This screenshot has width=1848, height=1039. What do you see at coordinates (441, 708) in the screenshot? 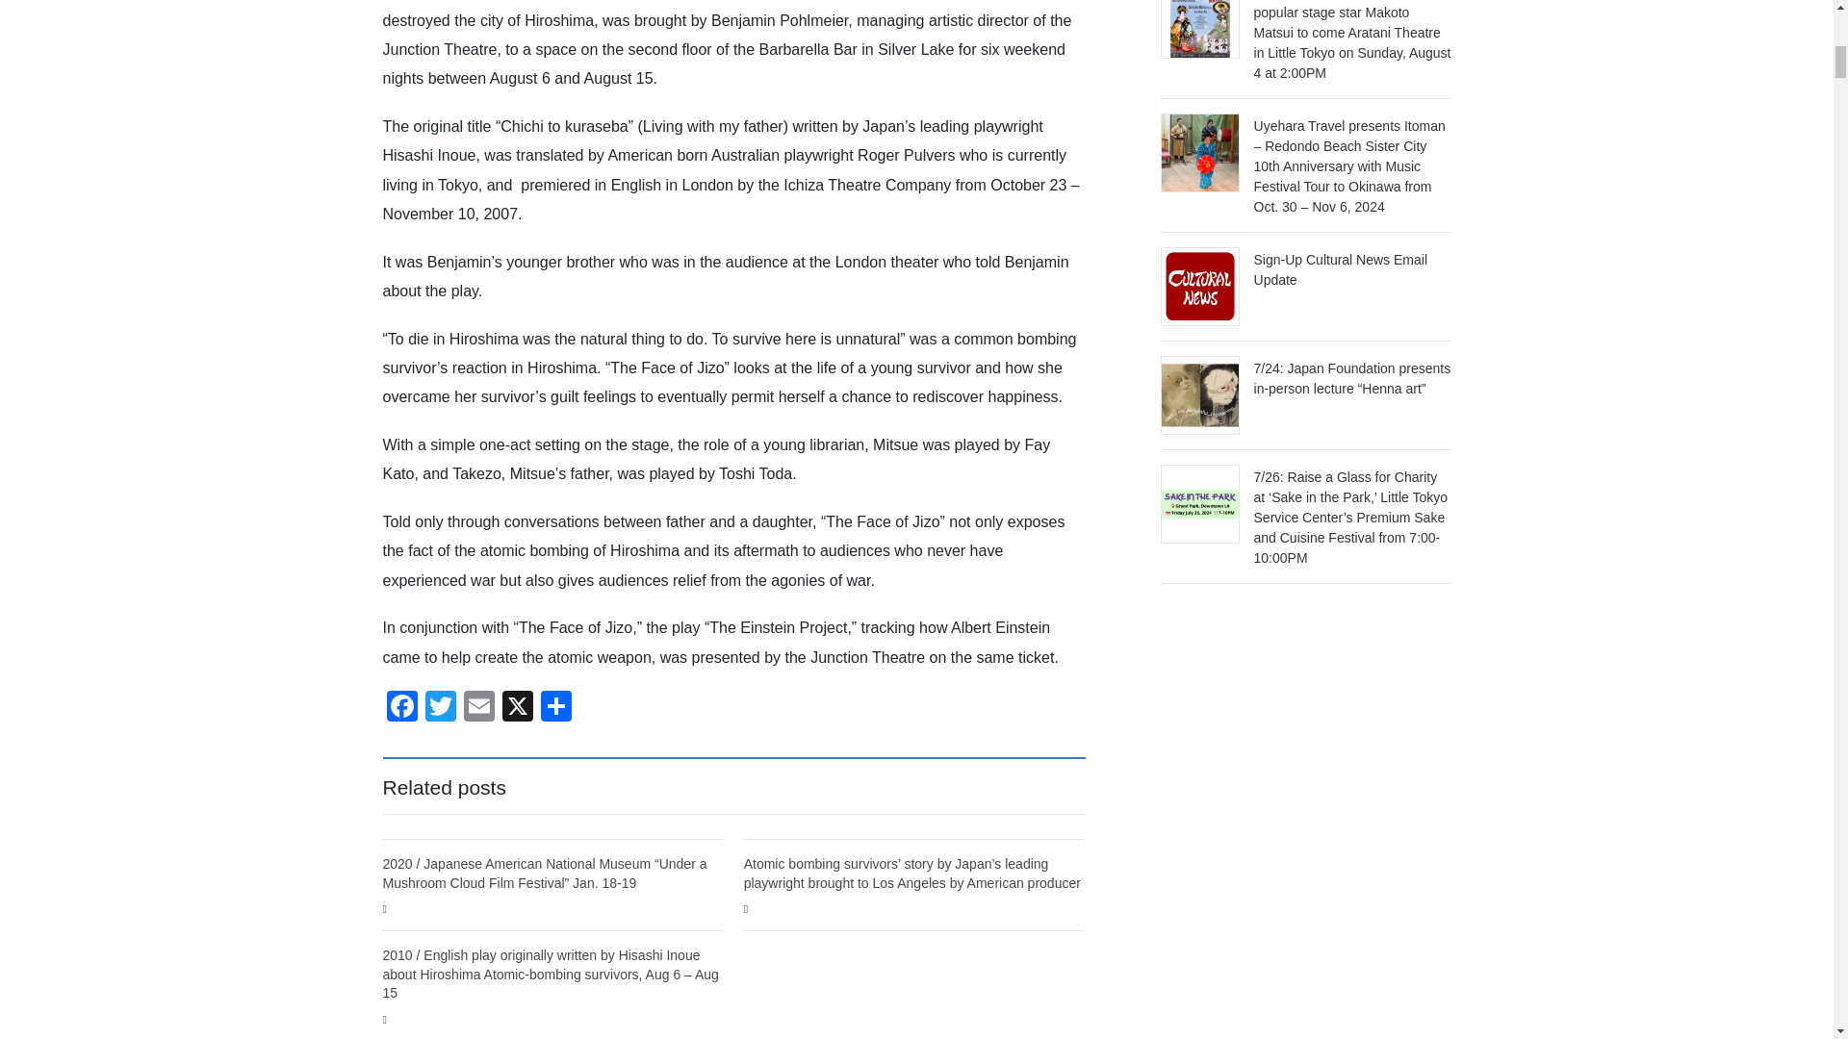
I see `Twitter` at bounding box center [441, 708].